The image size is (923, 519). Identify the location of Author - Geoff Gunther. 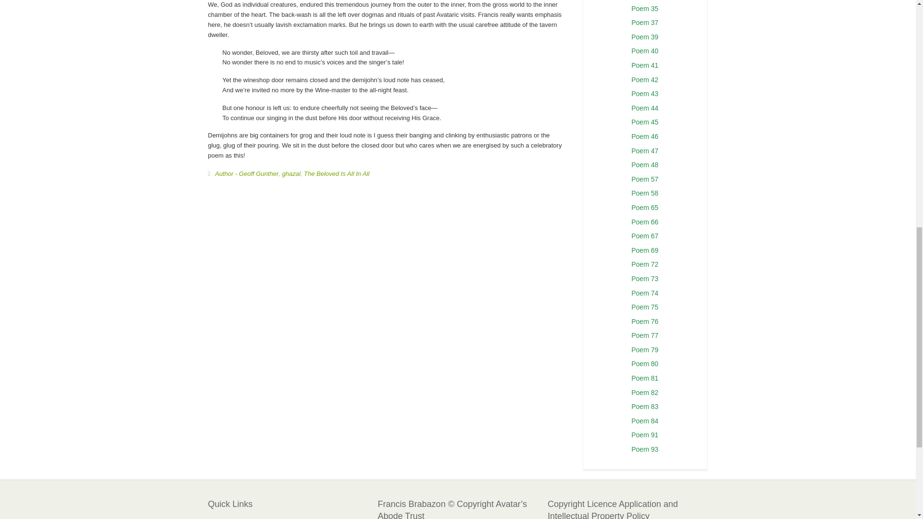
(247, 174).